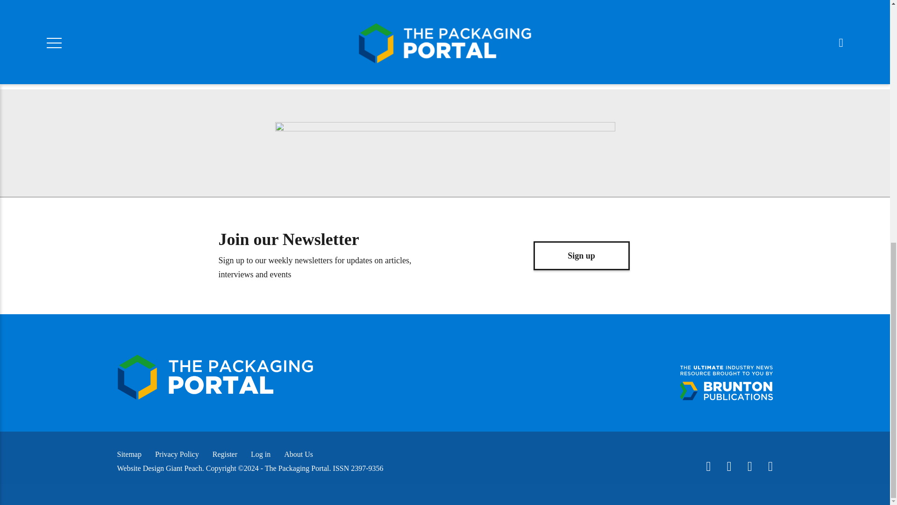  What do you see at coordinates (128, 454) in the screenshot?
I see `Sitemap` at bounding box center [128, 454].